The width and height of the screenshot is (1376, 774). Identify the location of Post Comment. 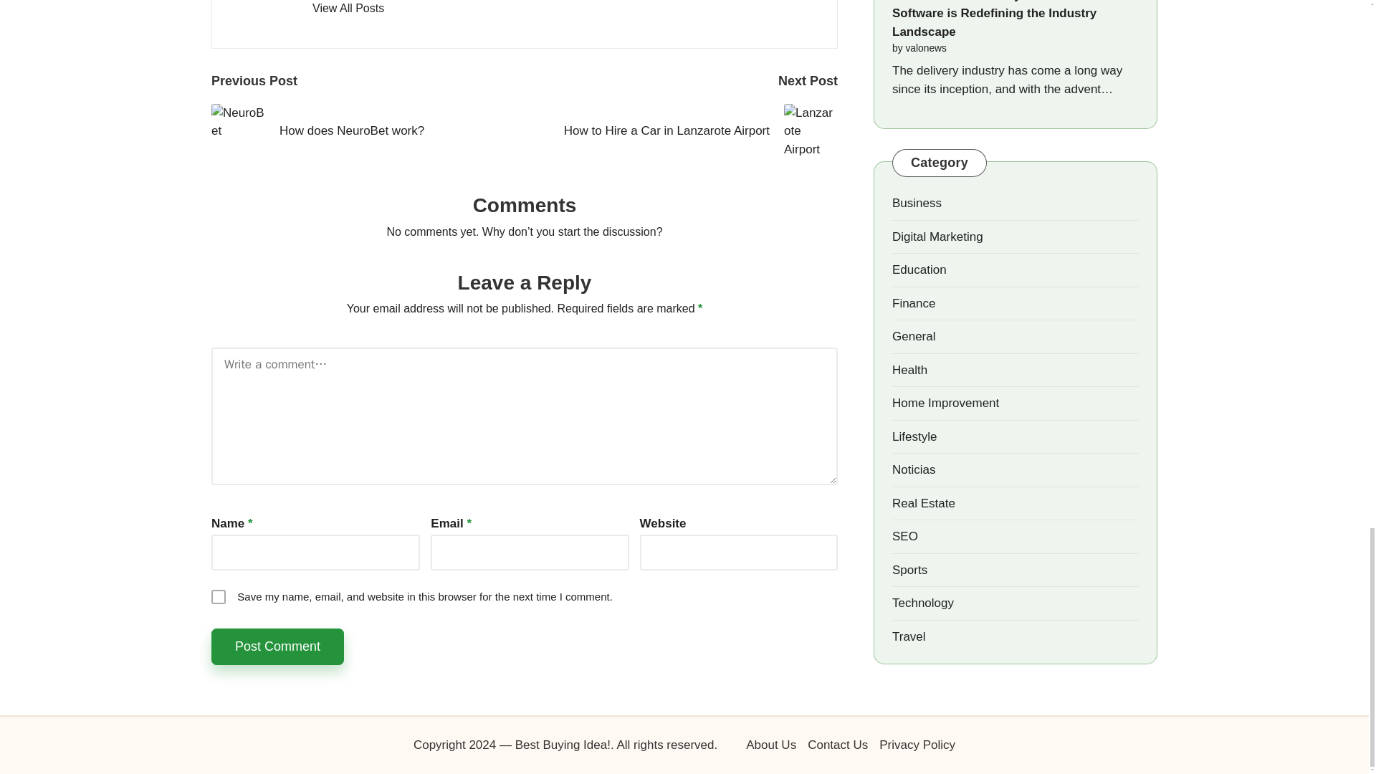
(278, 646).